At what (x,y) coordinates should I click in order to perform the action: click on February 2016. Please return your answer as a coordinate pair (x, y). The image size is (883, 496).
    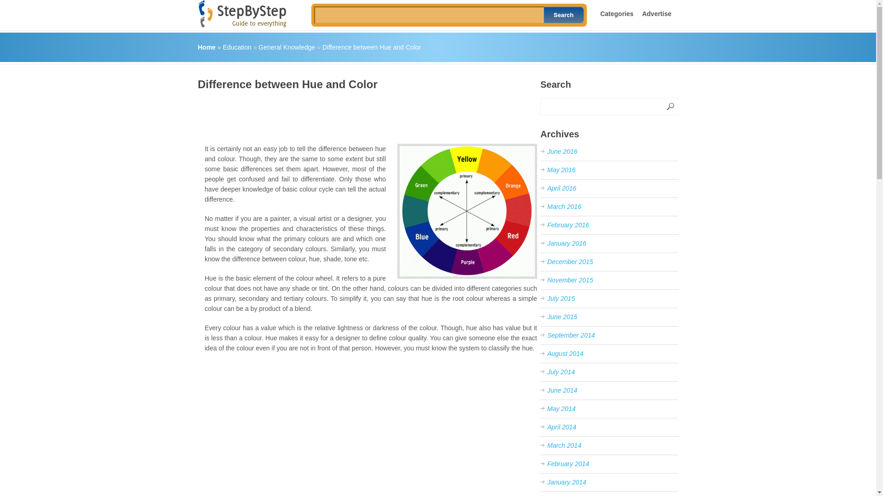
    Looking at the image, I should click on (568, 225).